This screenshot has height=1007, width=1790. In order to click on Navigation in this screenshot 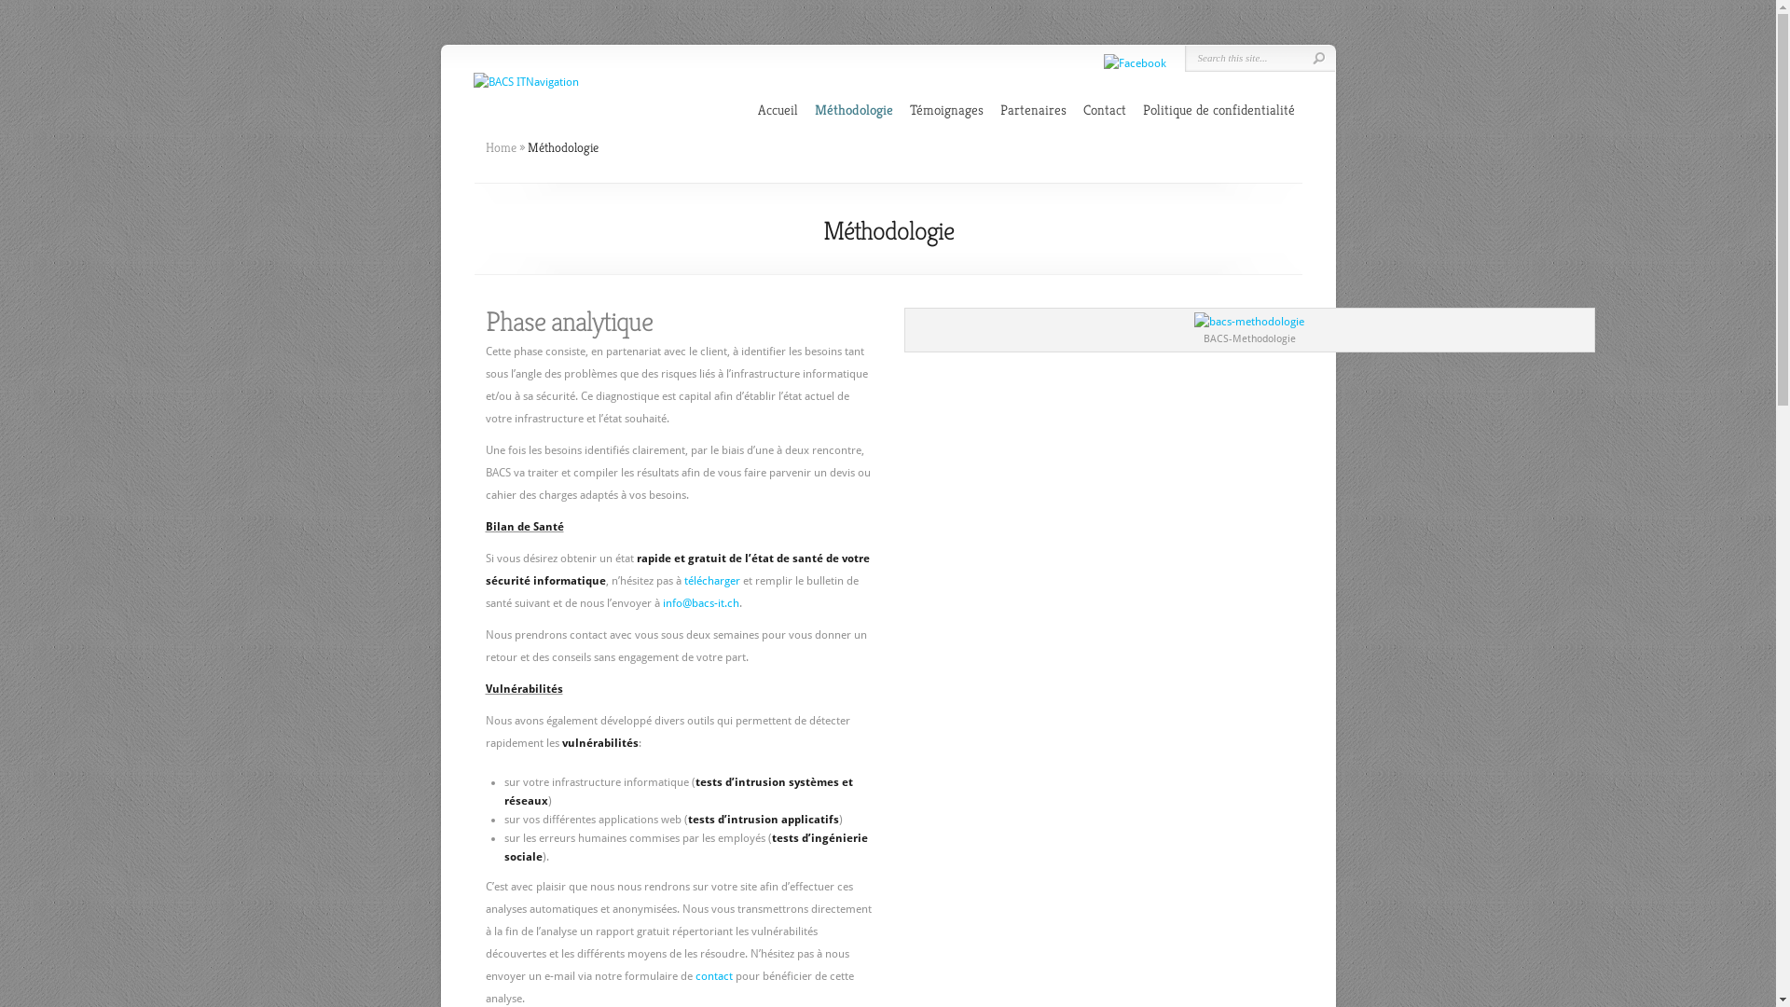, I will do `click(552, 82)`.